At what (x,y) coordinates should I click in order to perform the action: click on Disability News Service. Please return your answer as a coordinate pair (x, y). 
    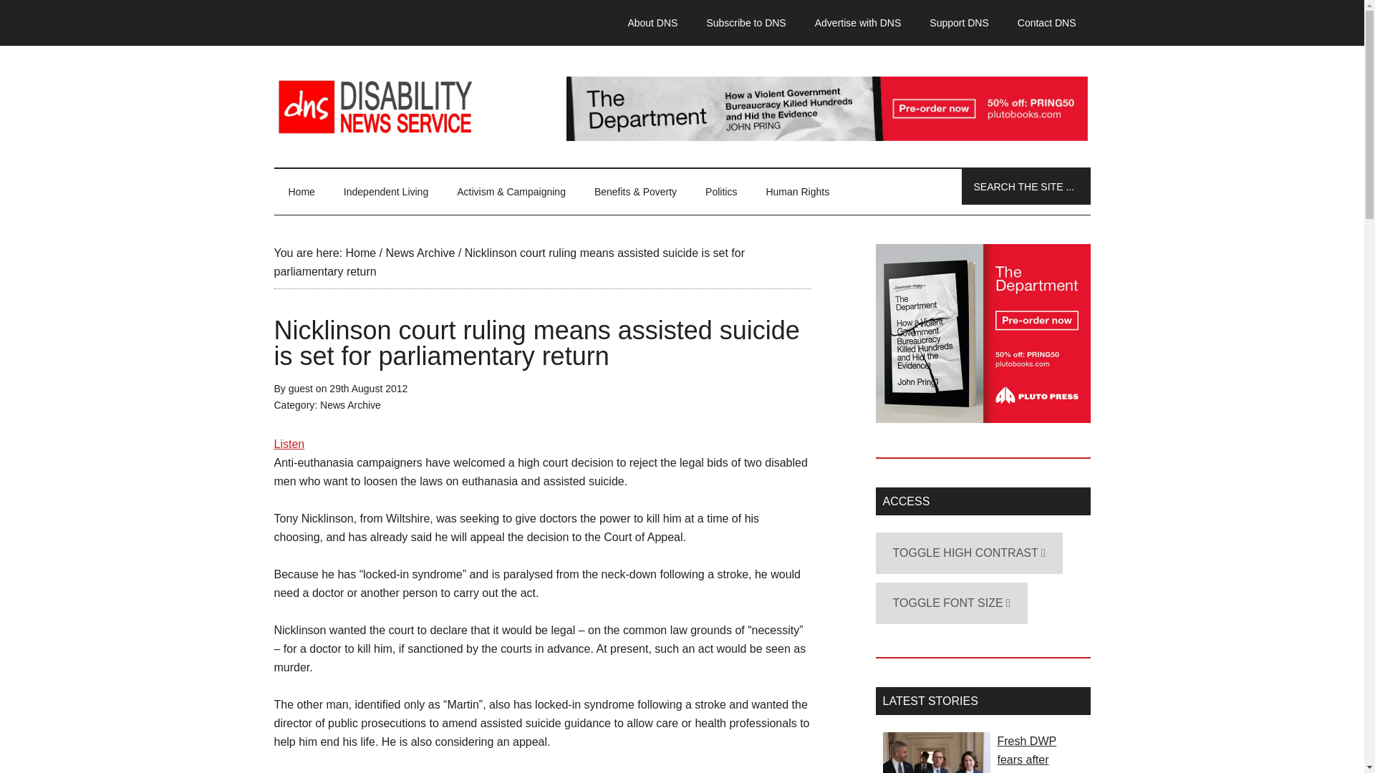
    Looking at the image, I should click on (682, 106).